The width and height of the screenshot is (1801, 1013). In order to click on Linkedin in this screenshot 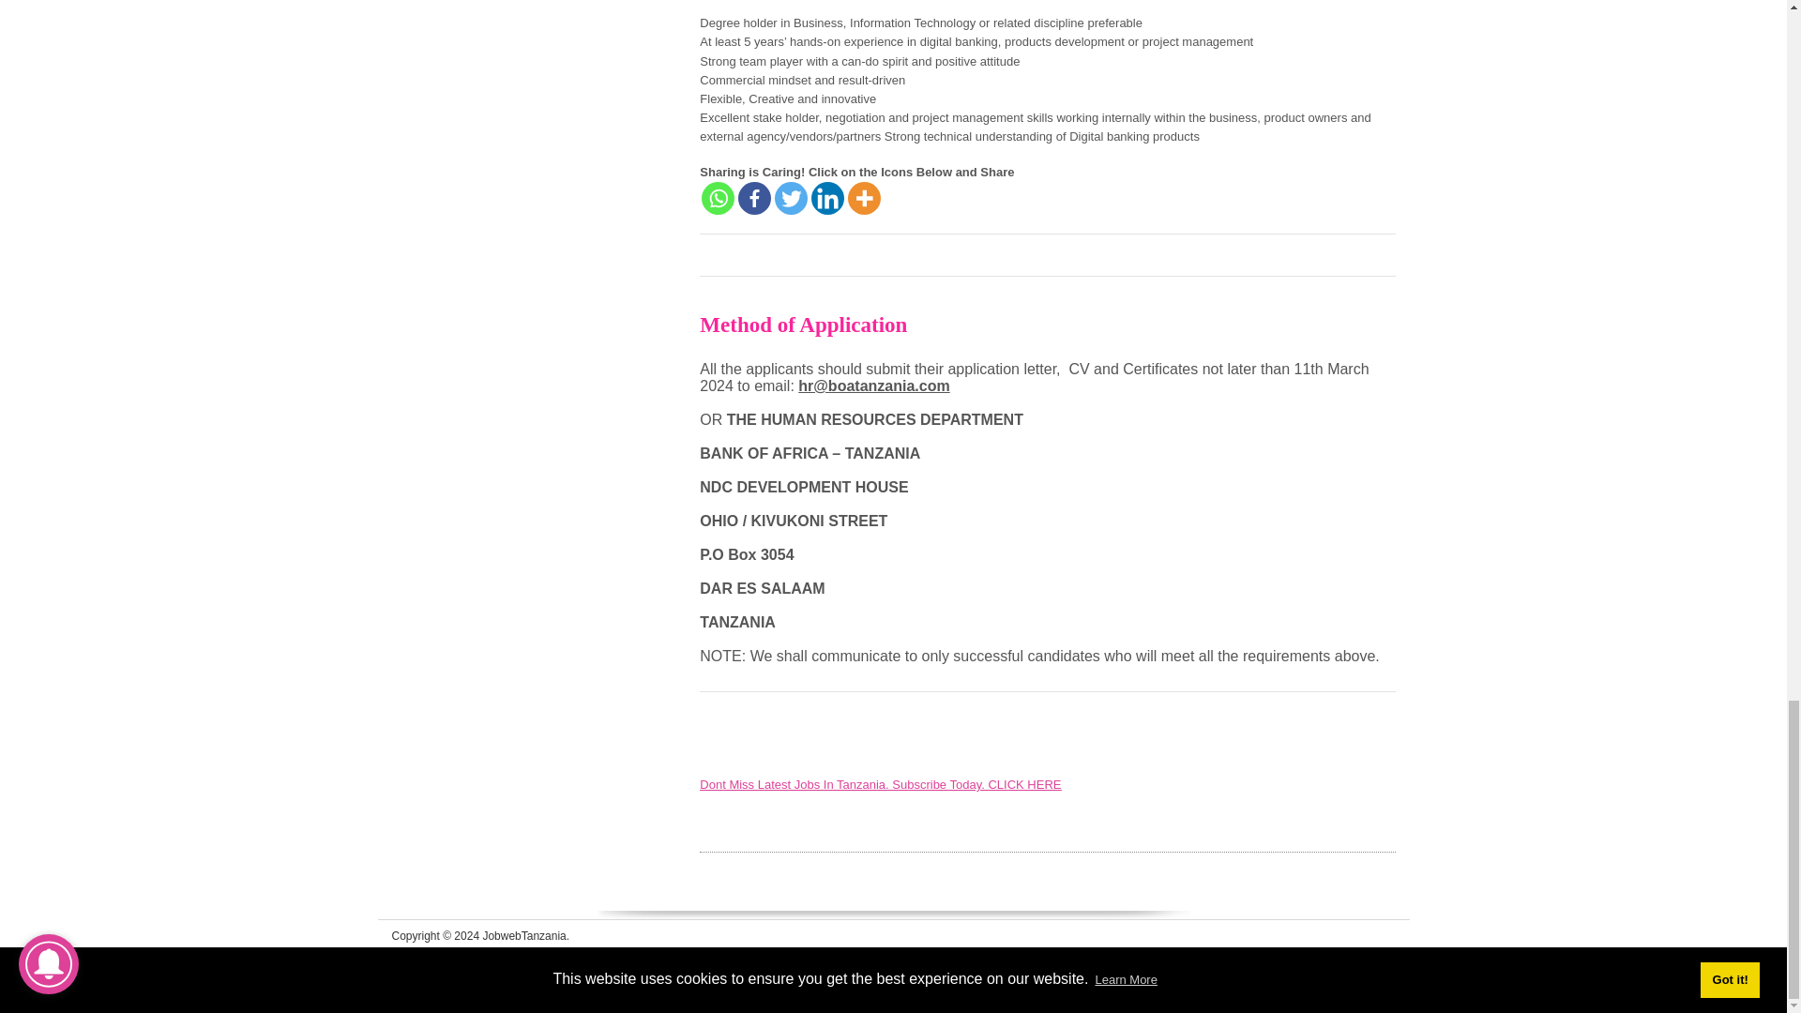, I will do `click(827, 198)`.